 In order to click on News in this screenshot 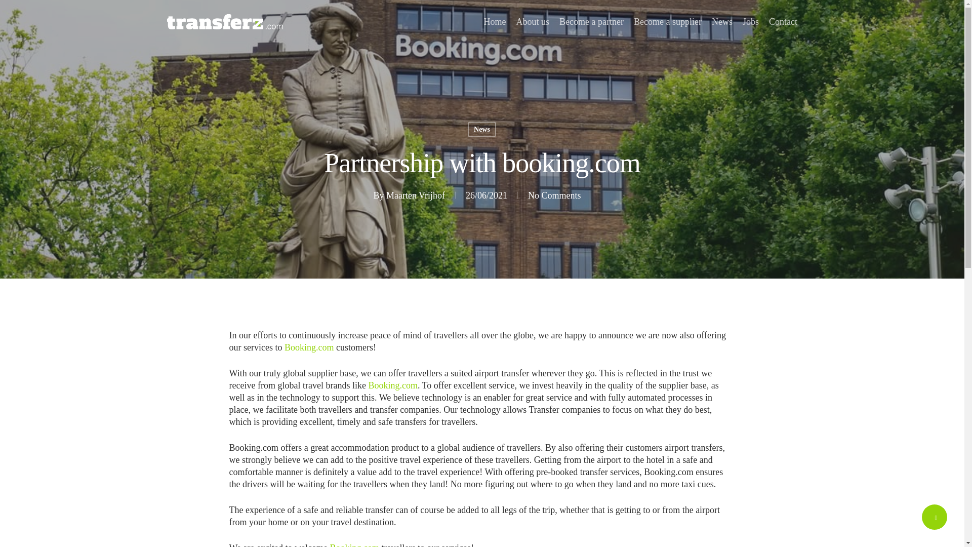, I will do `click(722, 21)`.